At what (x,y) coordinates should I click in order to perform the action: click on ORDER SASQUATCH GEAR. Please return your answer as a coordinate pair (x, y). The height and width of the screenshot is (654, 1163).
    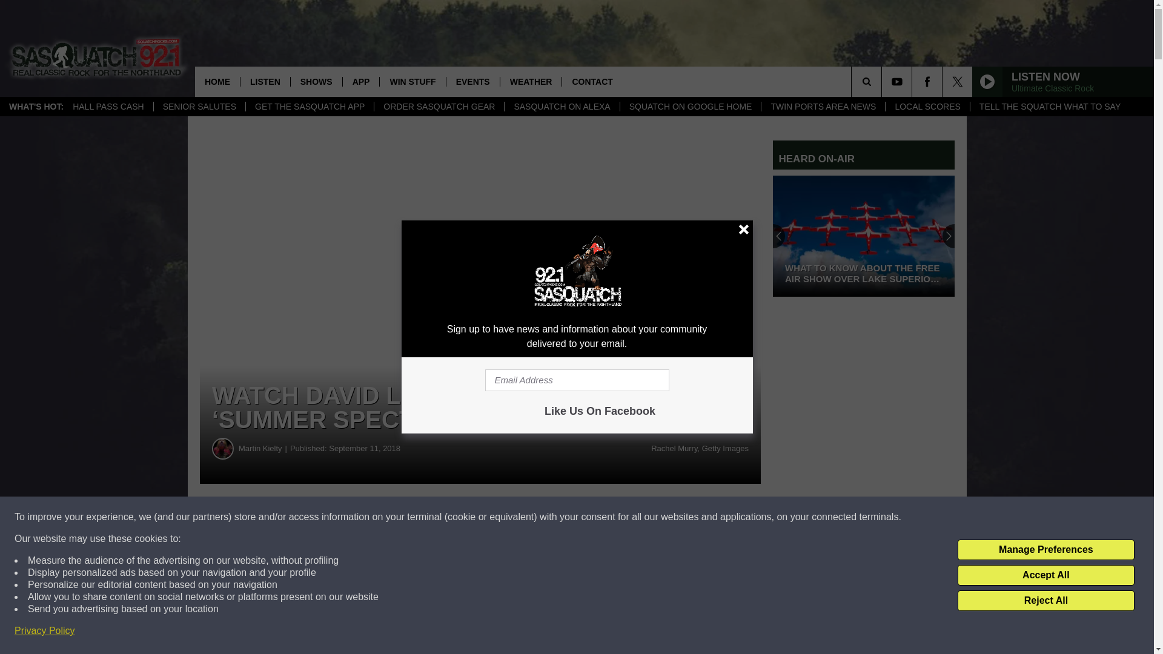
    Looking at the image, I should click on (439, 107).